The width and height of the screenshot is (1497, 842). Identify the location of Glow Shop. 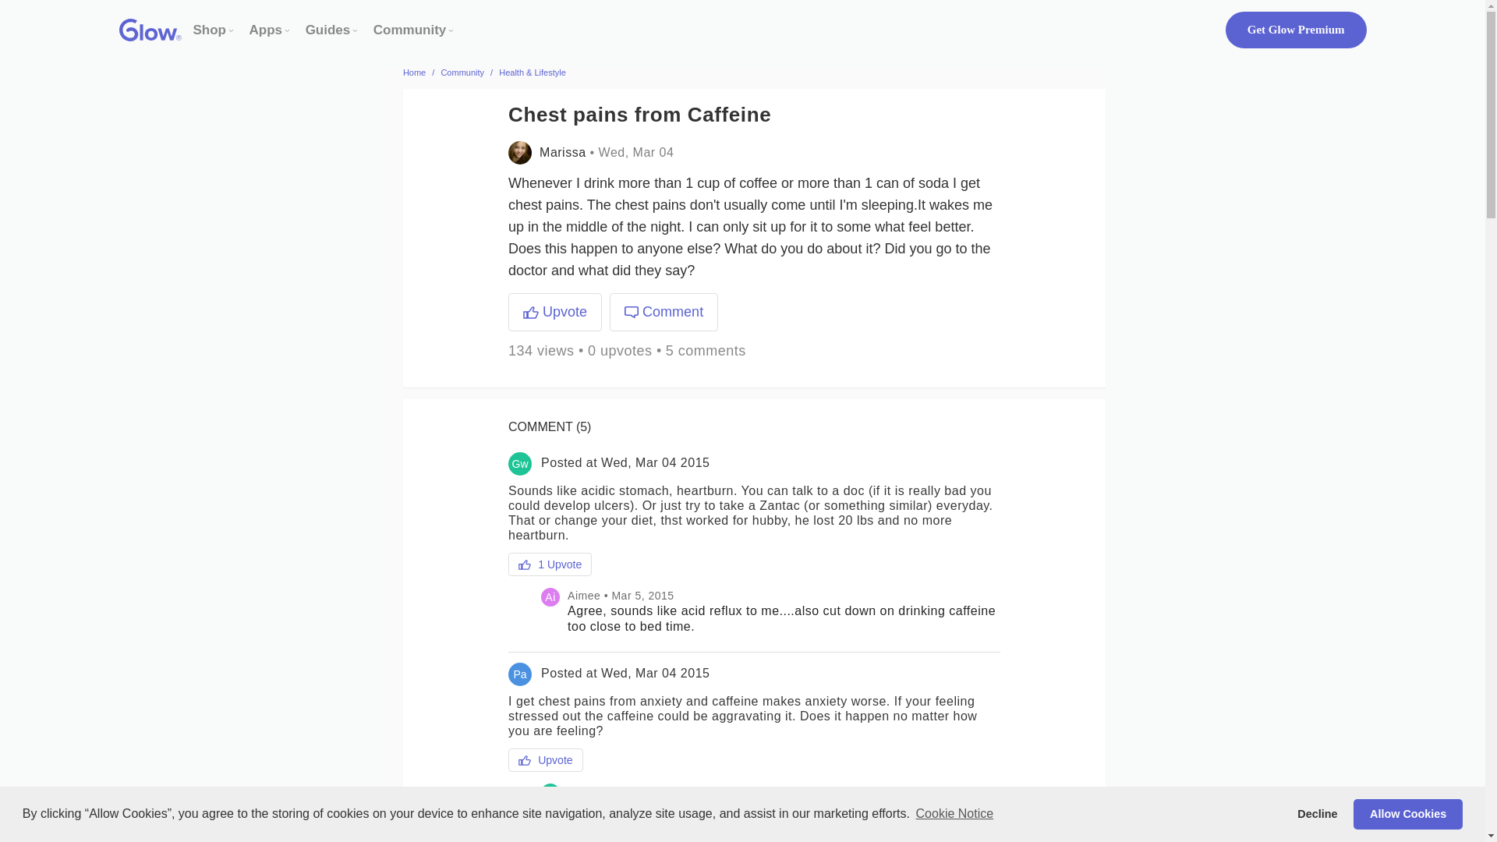
(210, 30).